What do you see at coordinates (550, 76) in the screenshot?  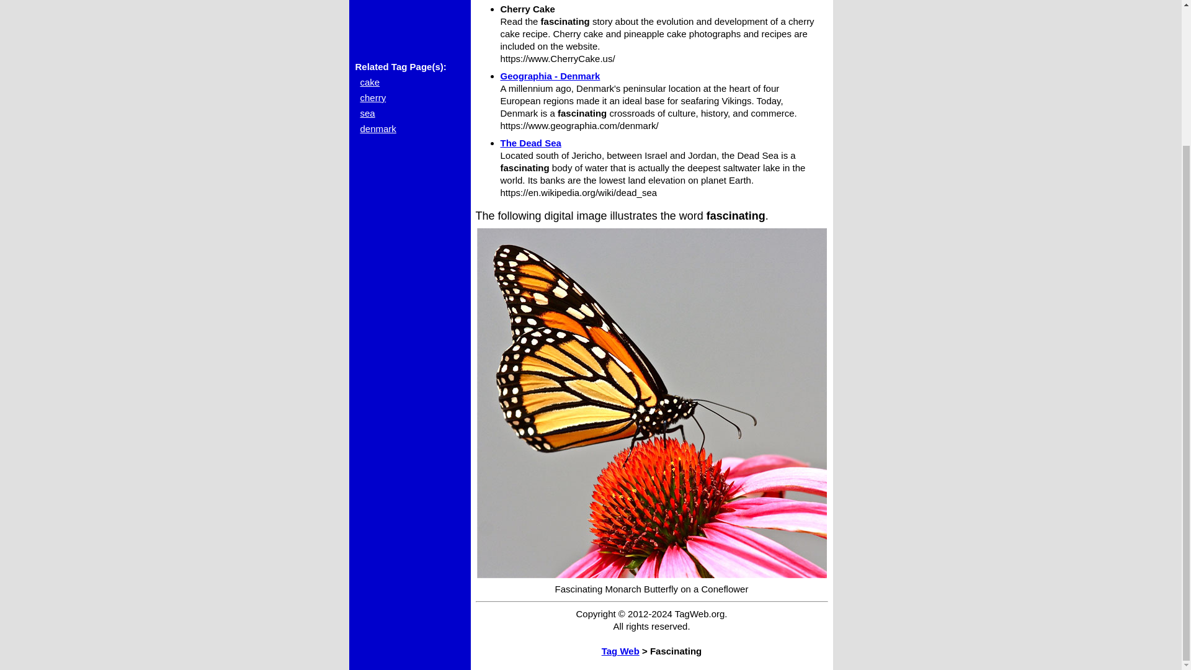 I see `Geographia - Denmark` at bounding box center [550, 76].